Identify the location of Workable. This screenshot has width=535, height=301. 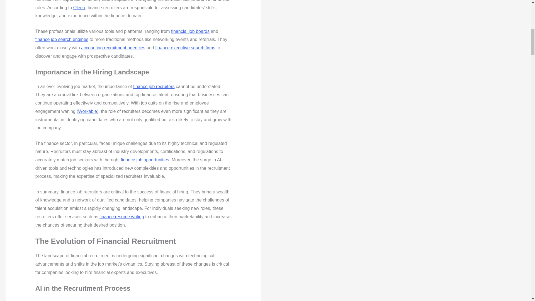
(87, 111).